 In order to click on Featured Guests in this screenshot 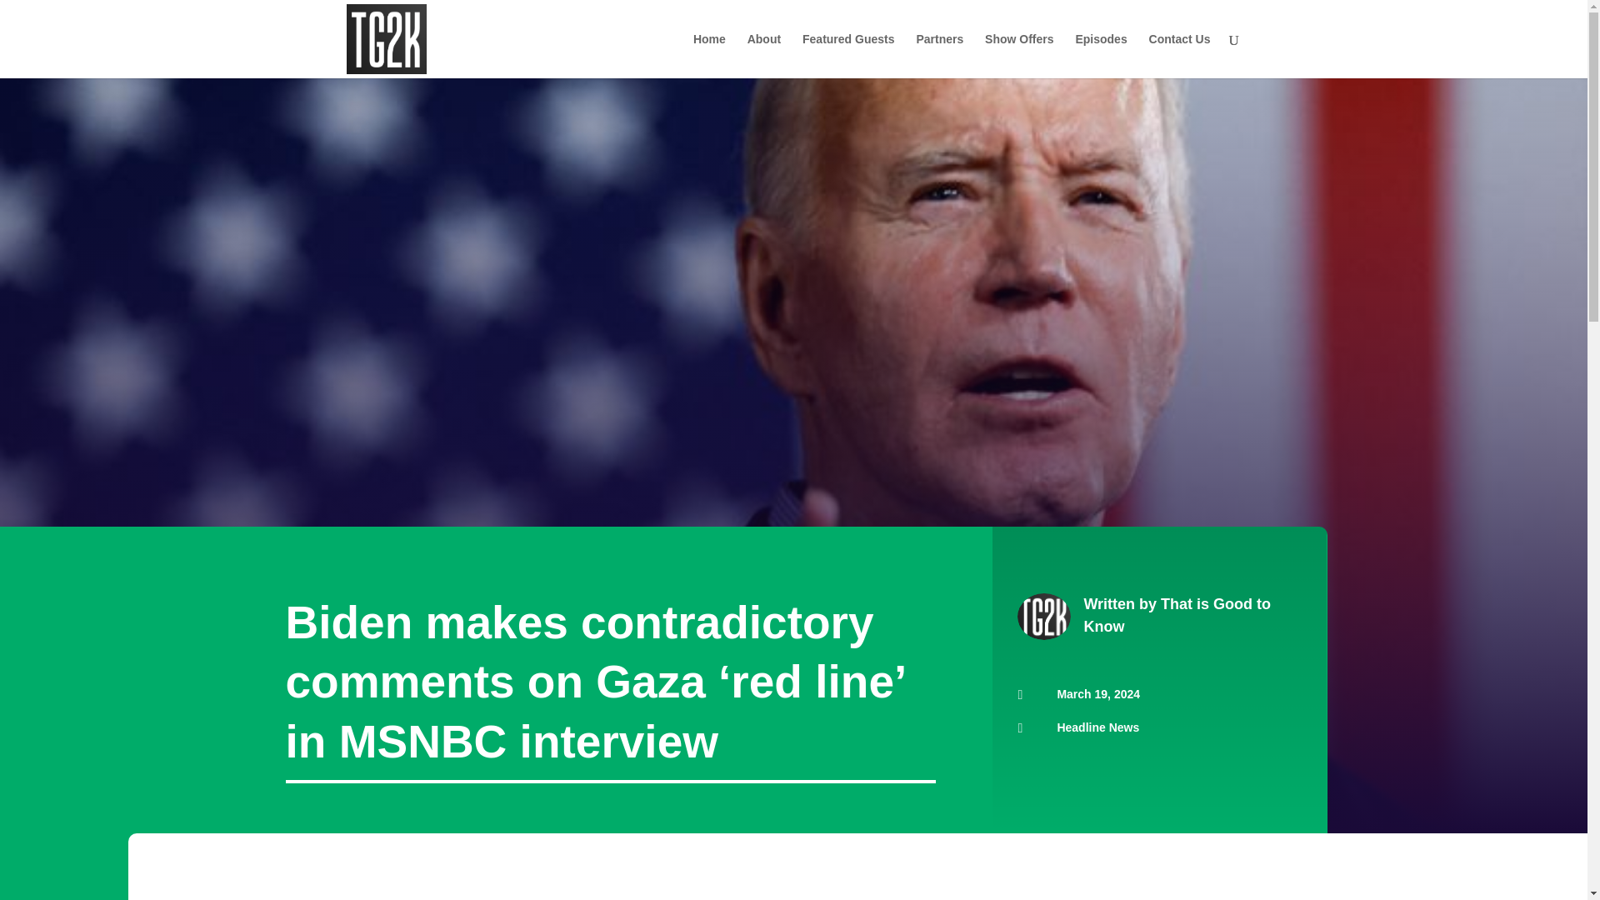, I will do `click(848, 55)`.